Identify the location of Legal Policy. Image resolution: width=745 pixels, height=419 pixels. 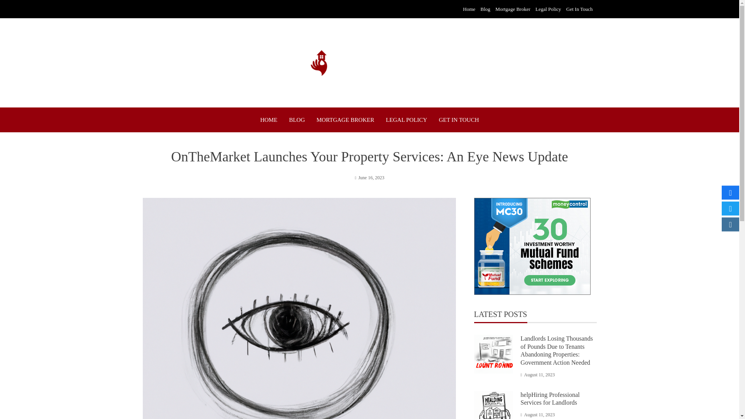
(548, 9).